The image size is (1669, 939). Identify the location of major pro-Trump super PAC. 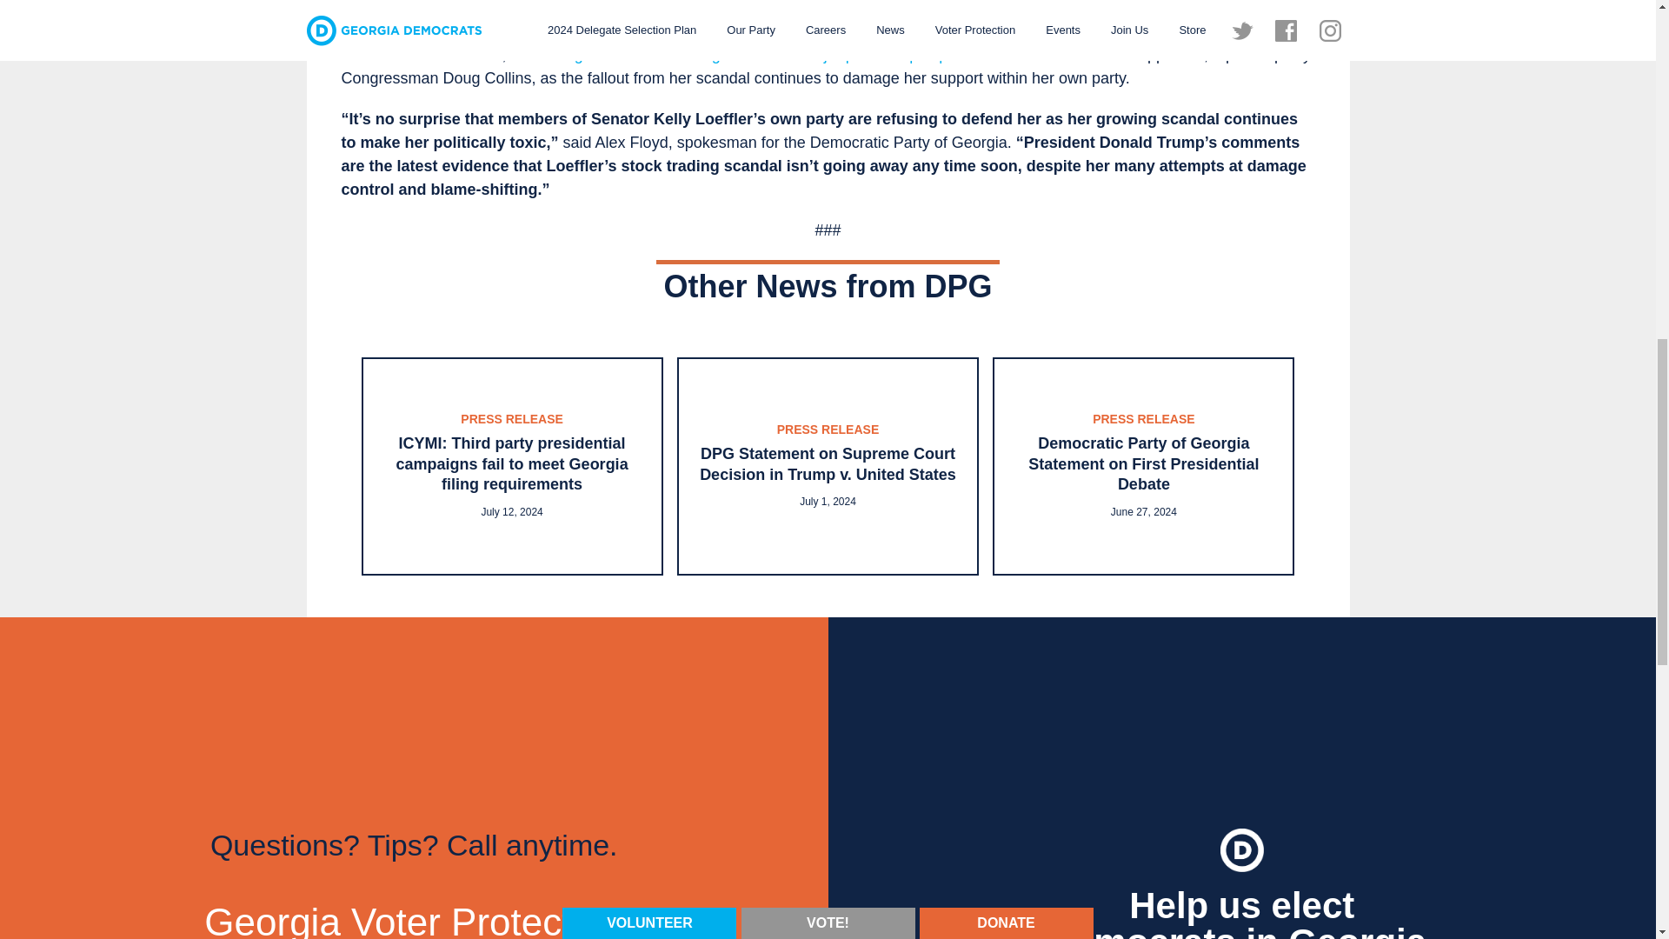
(899, 54).